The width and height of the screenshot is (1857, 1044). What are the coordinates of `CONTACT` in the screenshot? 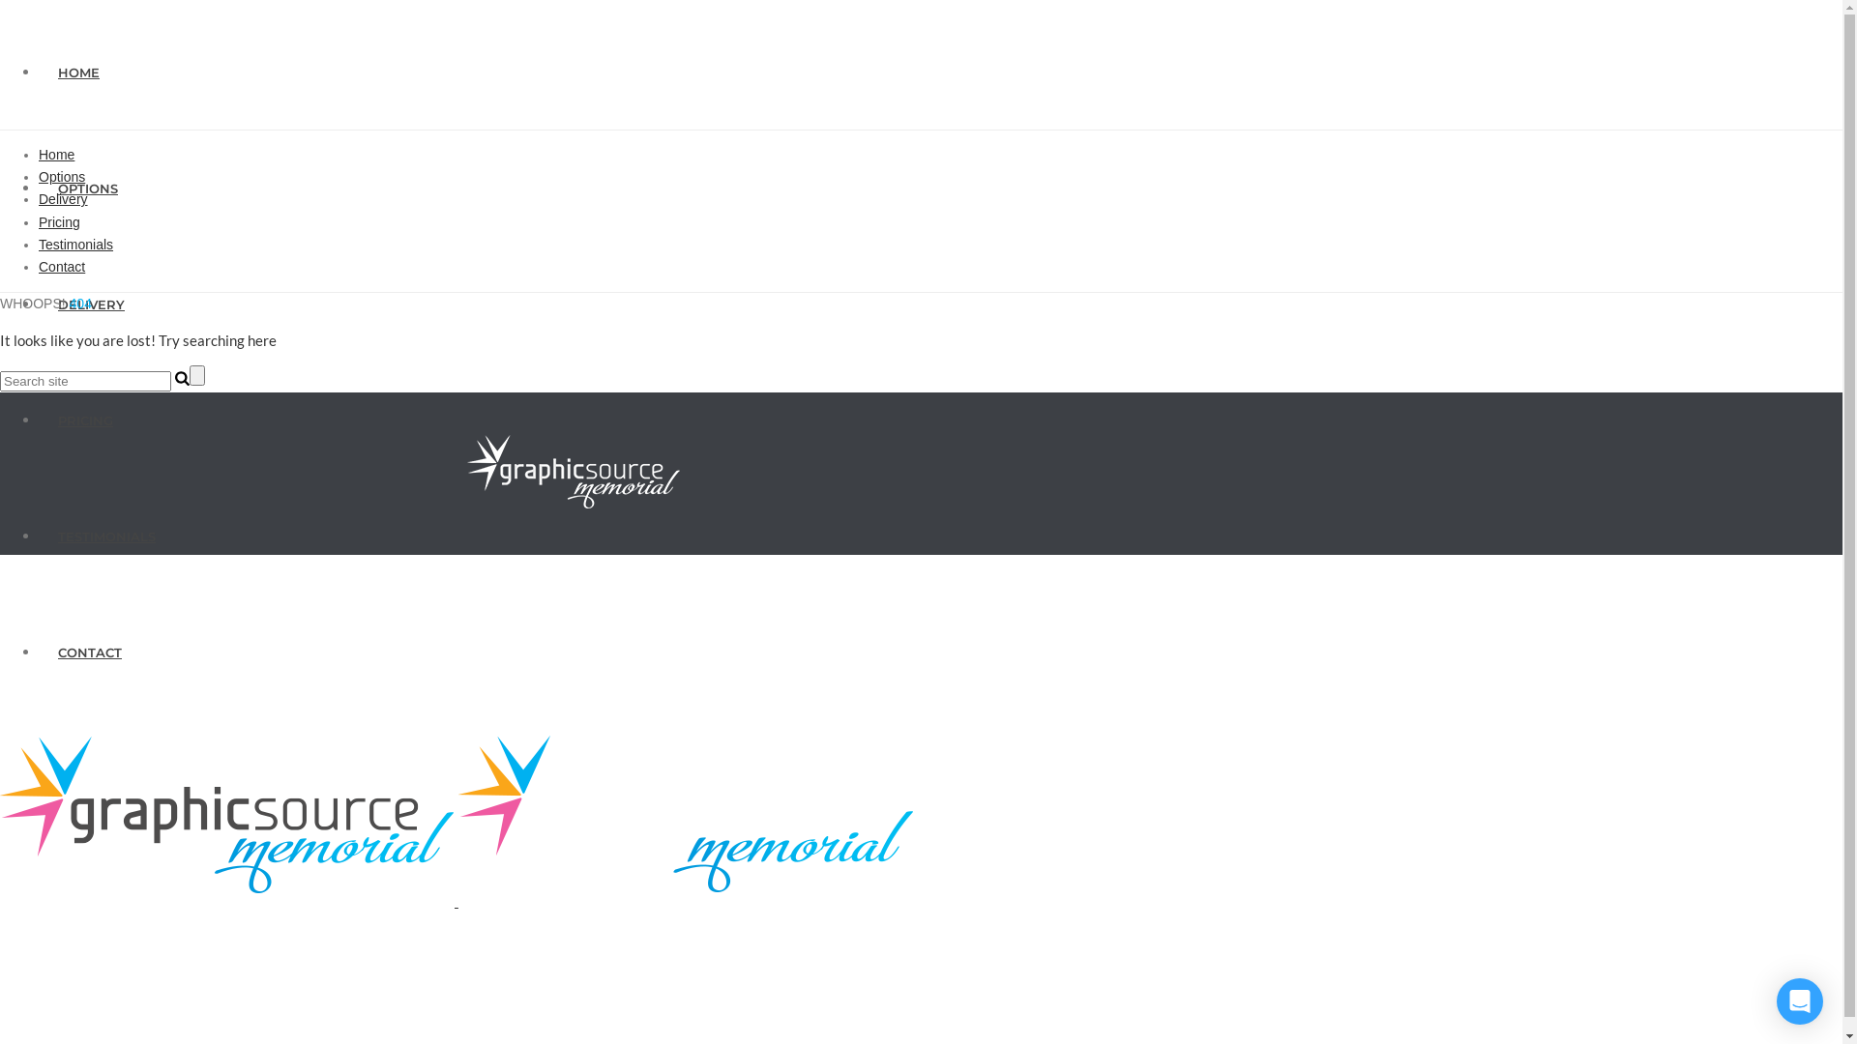 It's located at (90, 652).